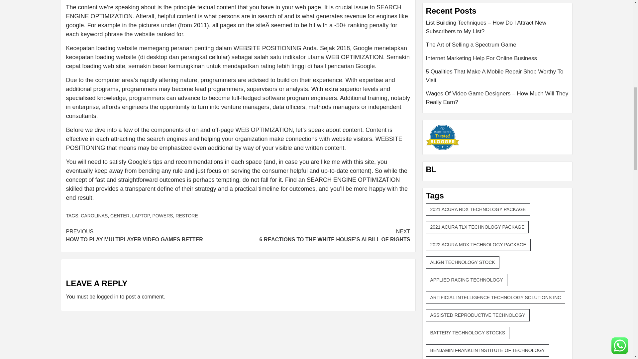 Image resolution: width=638 pixels, height=359 pixels. I want to click on LAPTOP, so click(94, 215).